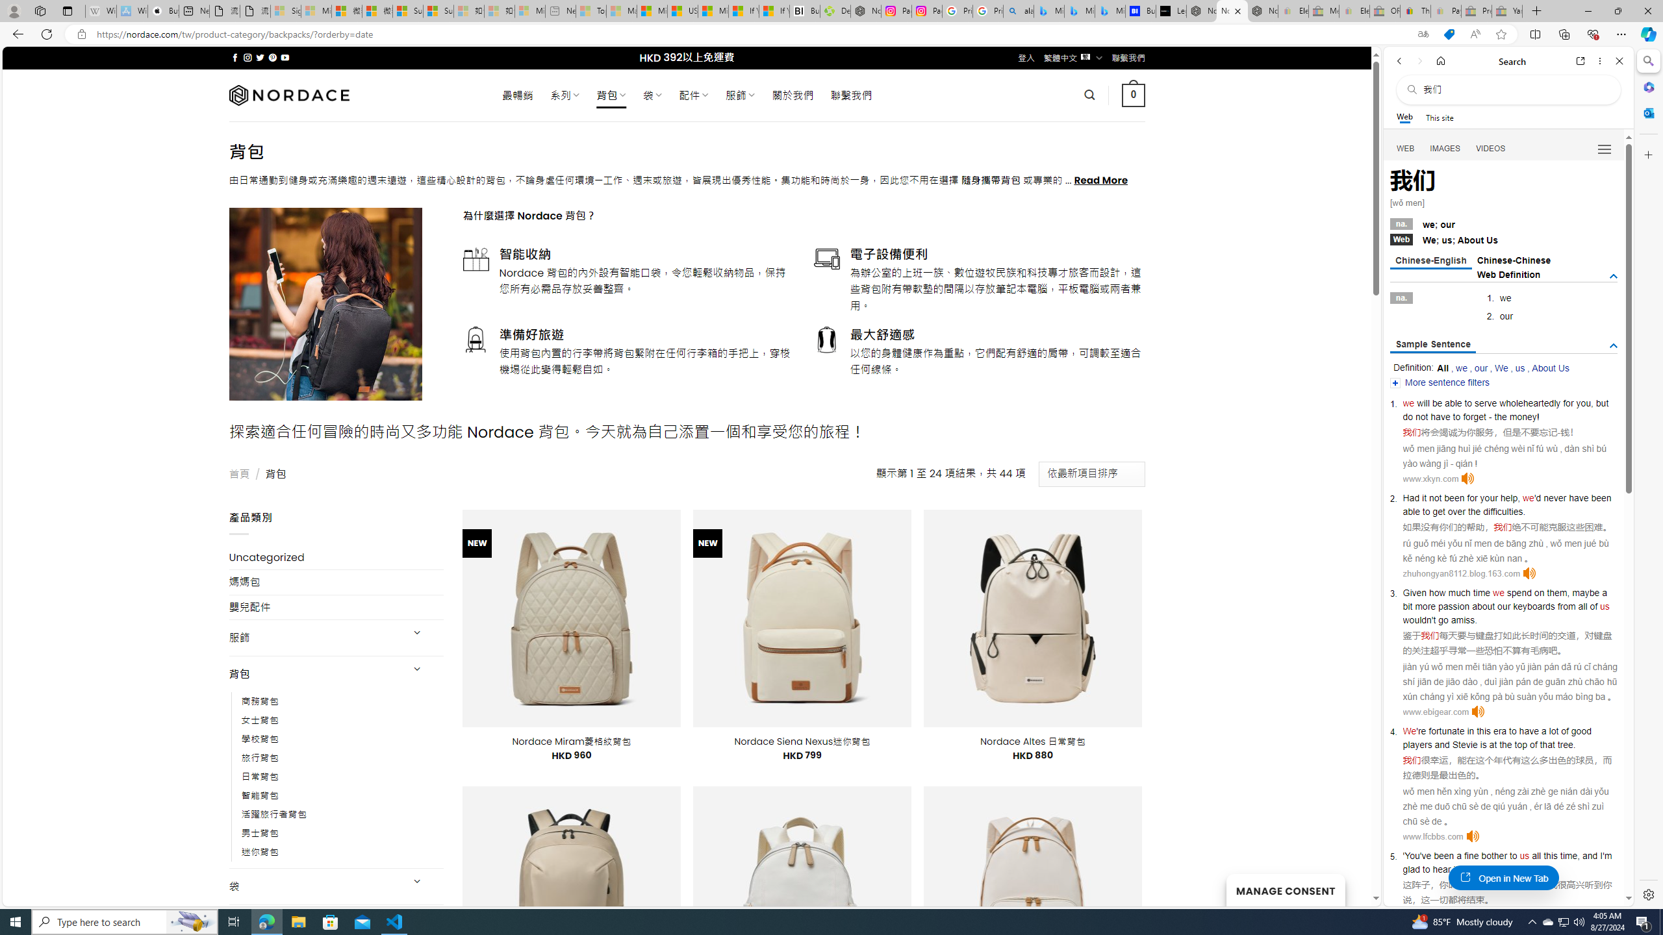 This screenshot has width=1663, height=935. I want to click on Follow on Pinterest, so click(272, 57).